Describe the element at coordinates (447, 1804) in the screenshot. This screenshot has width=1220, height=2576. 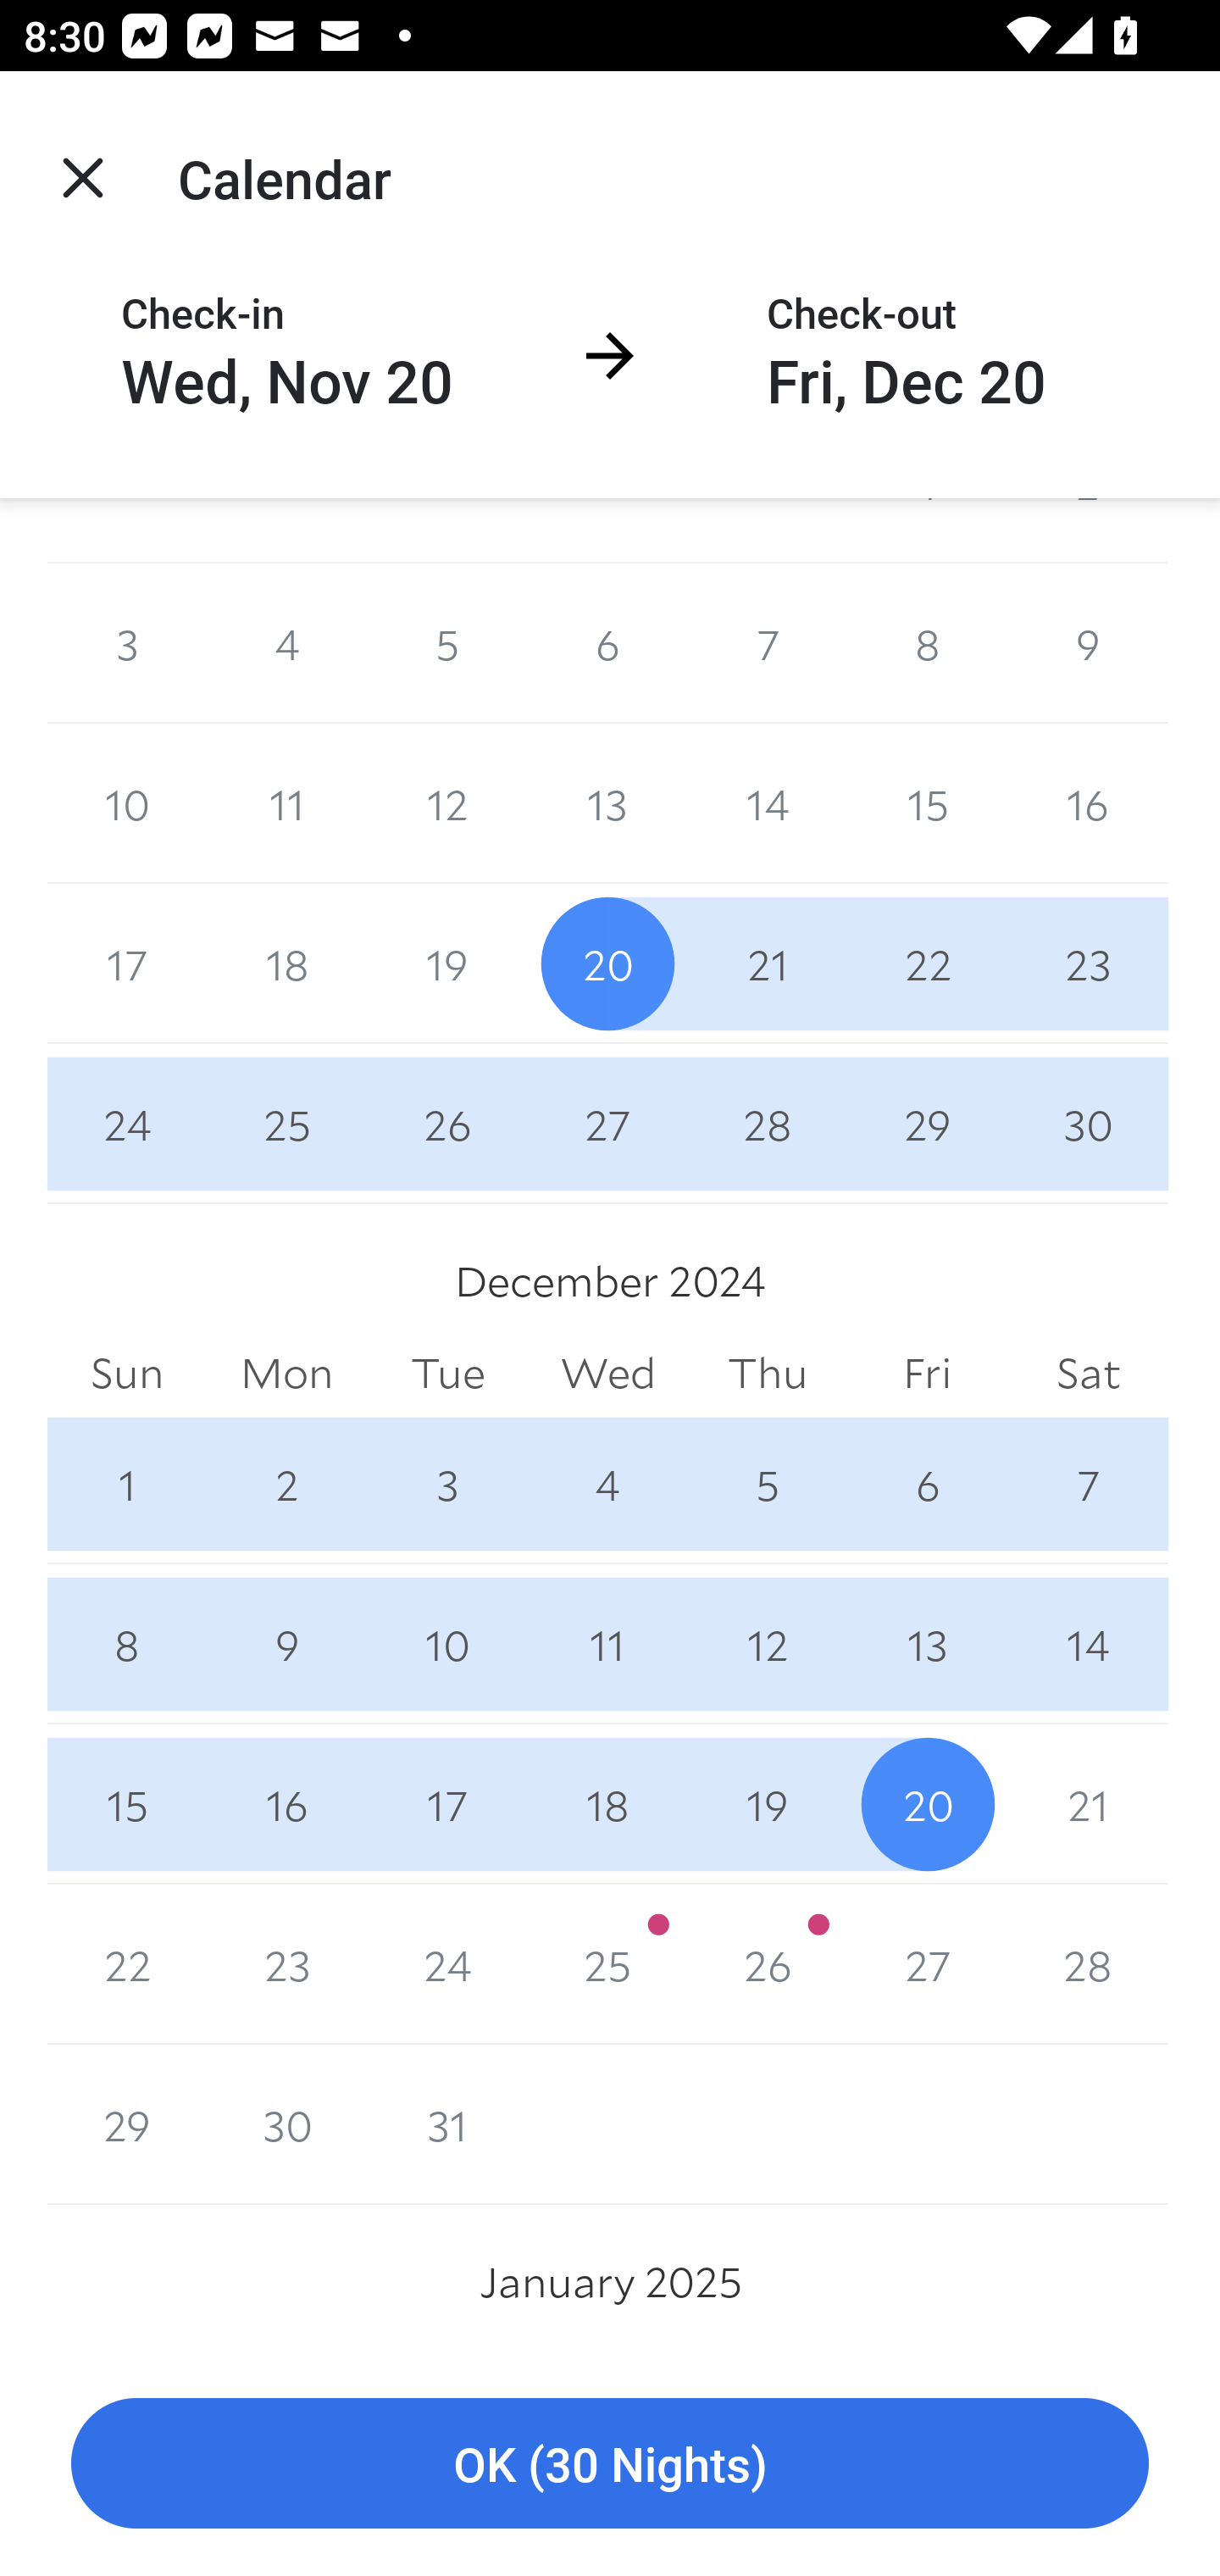
I see `17 17 December 2024` at that location.